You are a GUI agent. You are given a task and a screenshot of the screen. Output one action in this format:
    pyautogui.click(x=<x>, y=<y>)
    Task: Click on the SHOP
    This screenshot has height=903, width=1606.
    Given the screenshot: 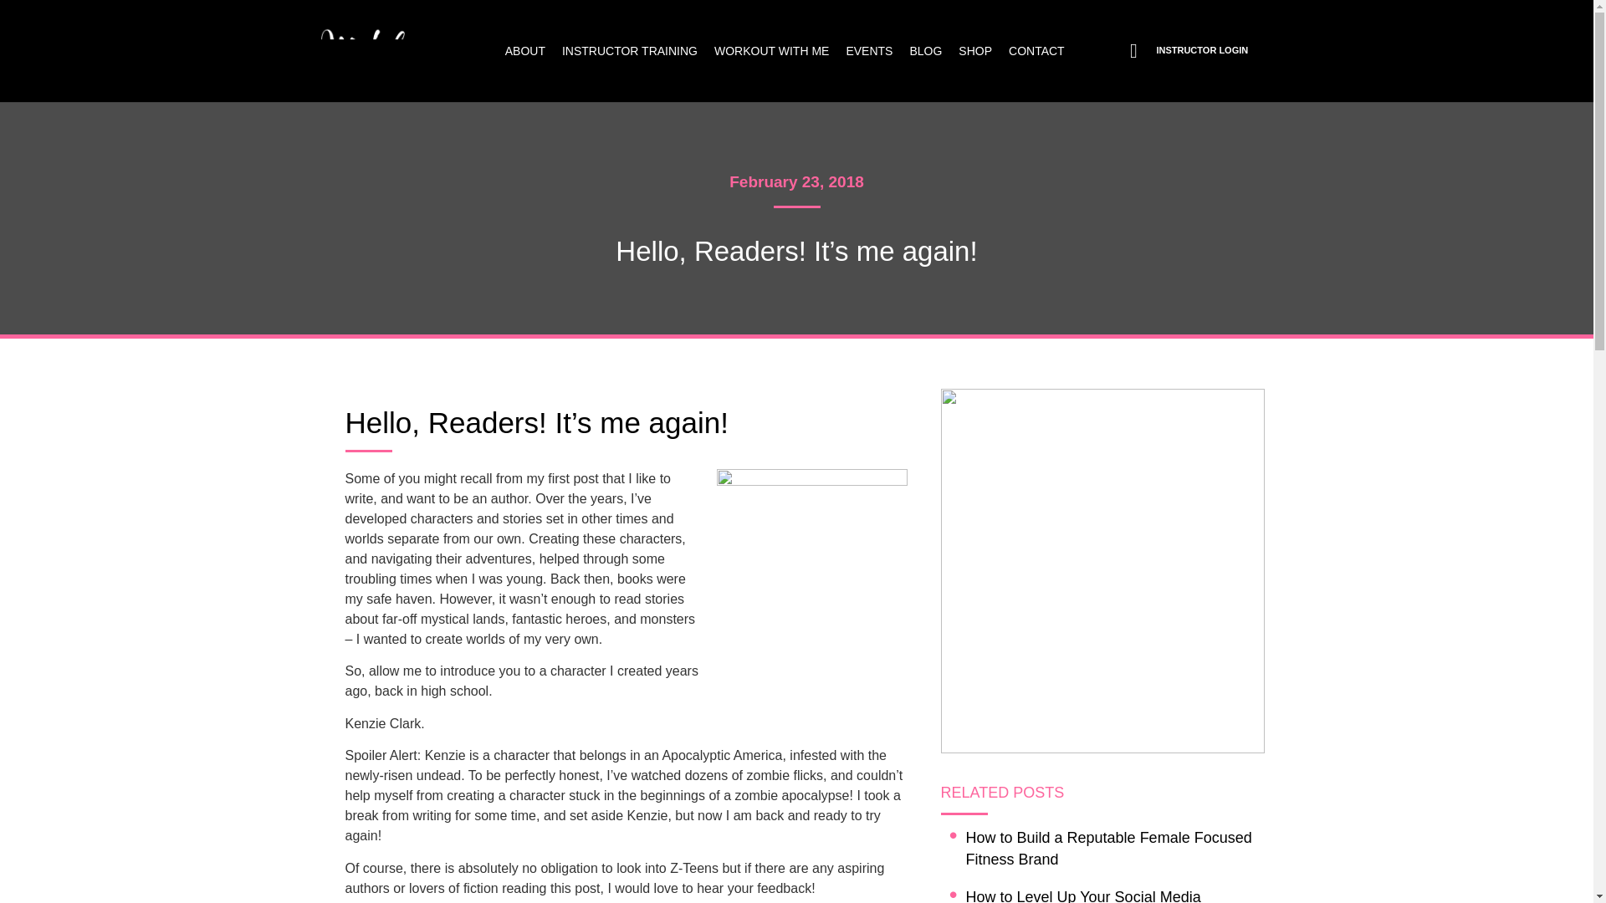 What is the action you would take?
    pyautogui.click(x=975, y=50)
    